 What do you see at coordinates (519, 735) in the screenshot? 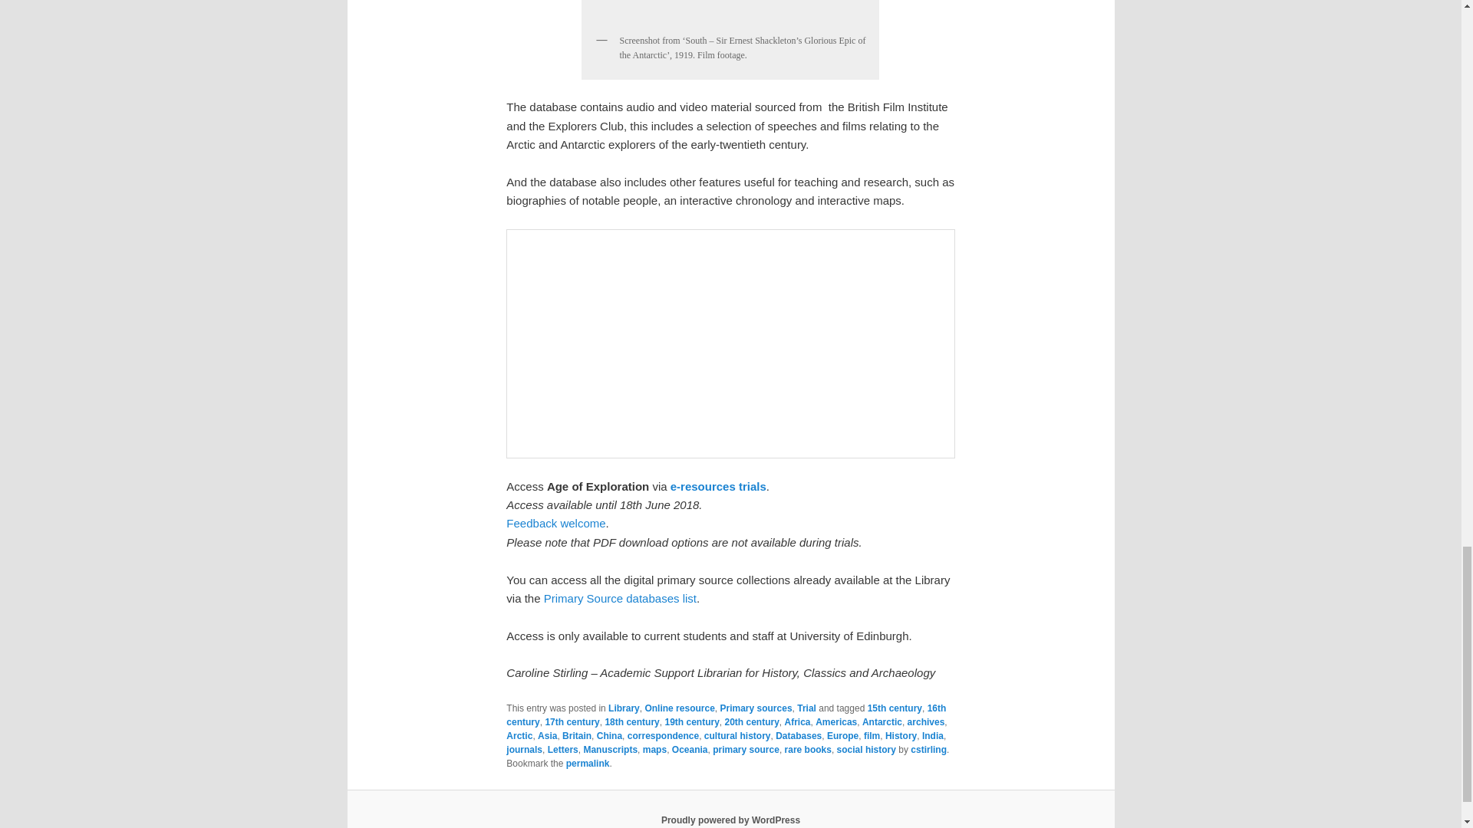
I see `Arctic` at bounding box center [519, 735].